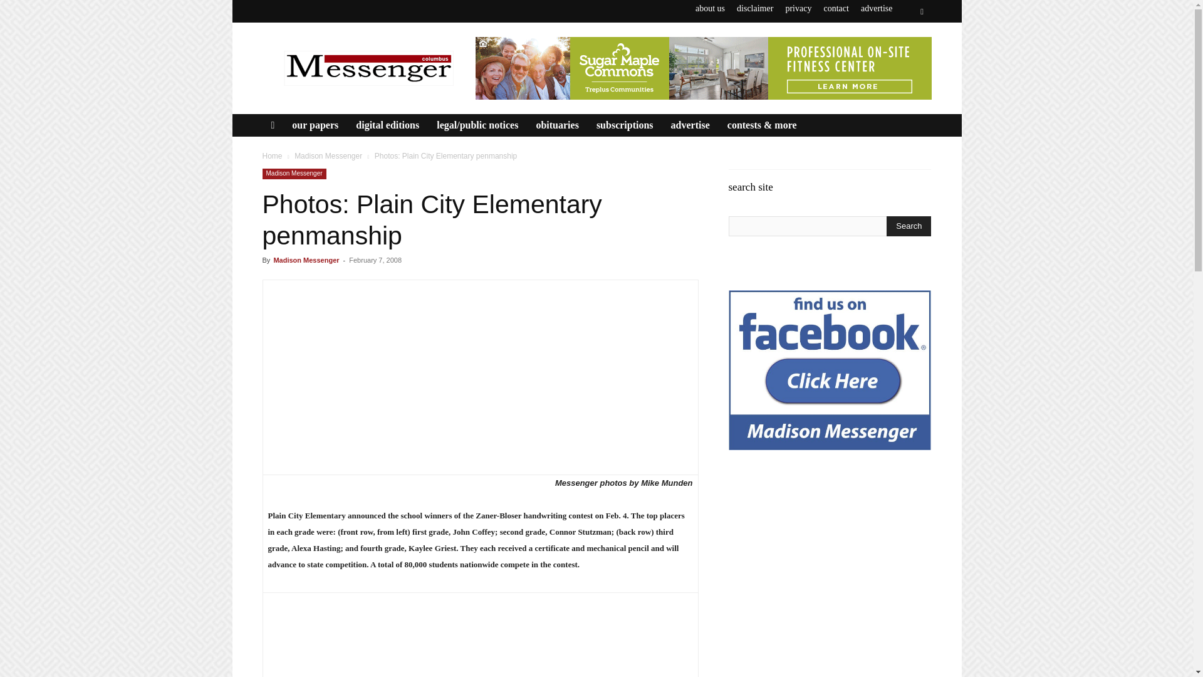 The image size is (1203, 677). I want to click on View all posts in Madison Messenger, so click(328, 155).